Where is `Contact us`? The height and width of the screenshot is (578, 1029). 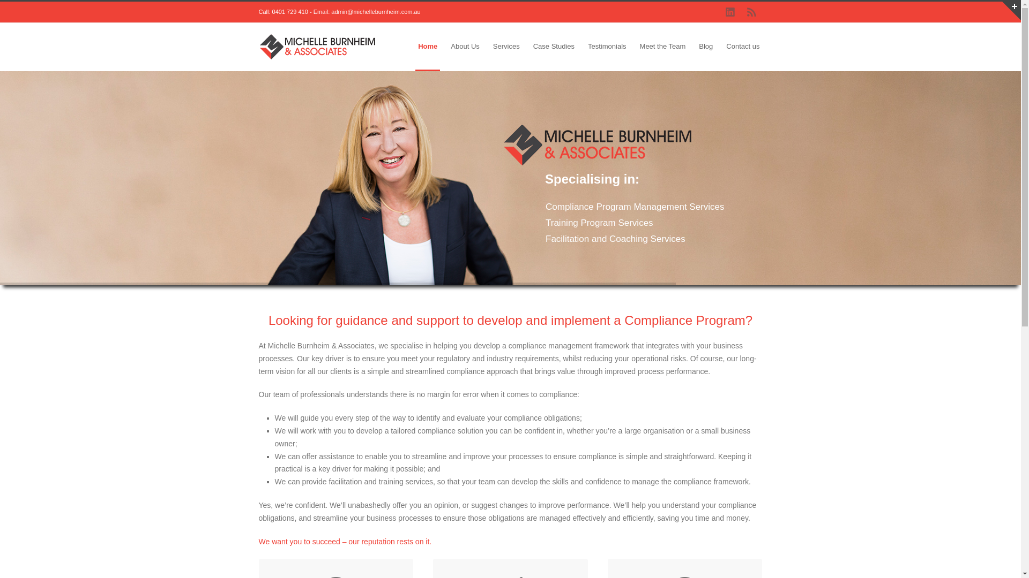
Contact us is located at coordinates (743, 47).